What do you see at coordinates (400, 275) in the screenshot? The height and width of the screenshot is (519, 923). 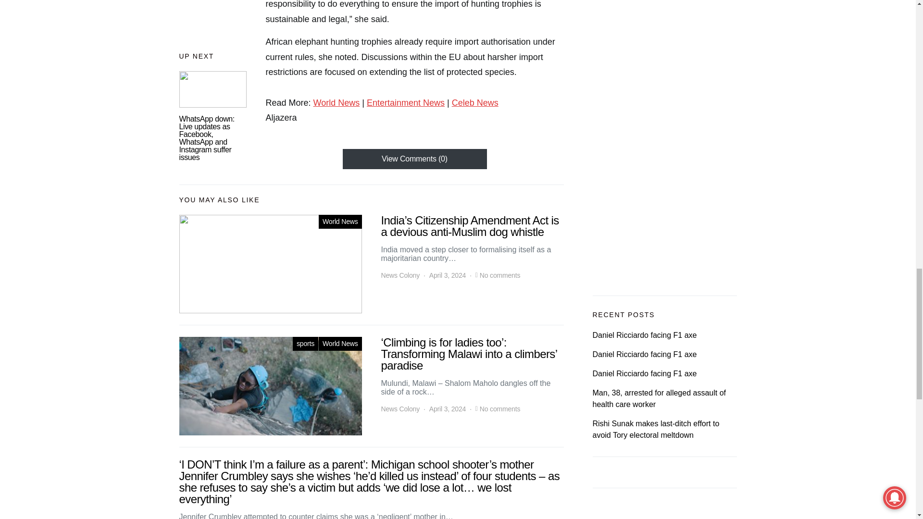 I see `News Colony` at bounding box center [400, 275].